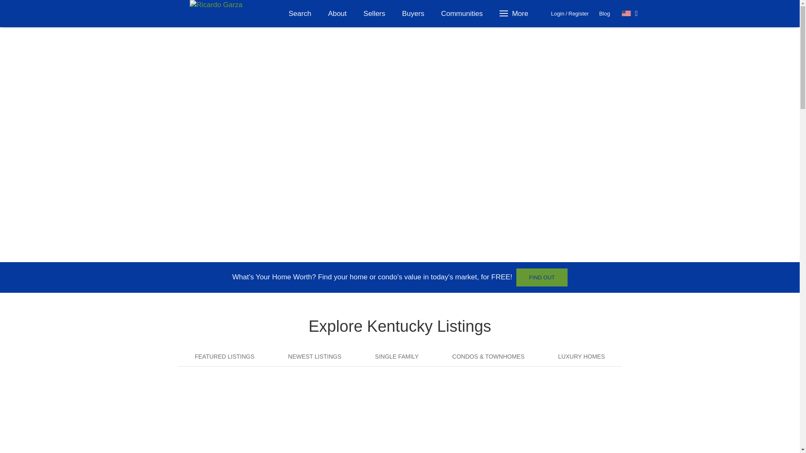  Describe the element at coordinates (630, 13) in the screenshot. I see `Select Language` at that location.